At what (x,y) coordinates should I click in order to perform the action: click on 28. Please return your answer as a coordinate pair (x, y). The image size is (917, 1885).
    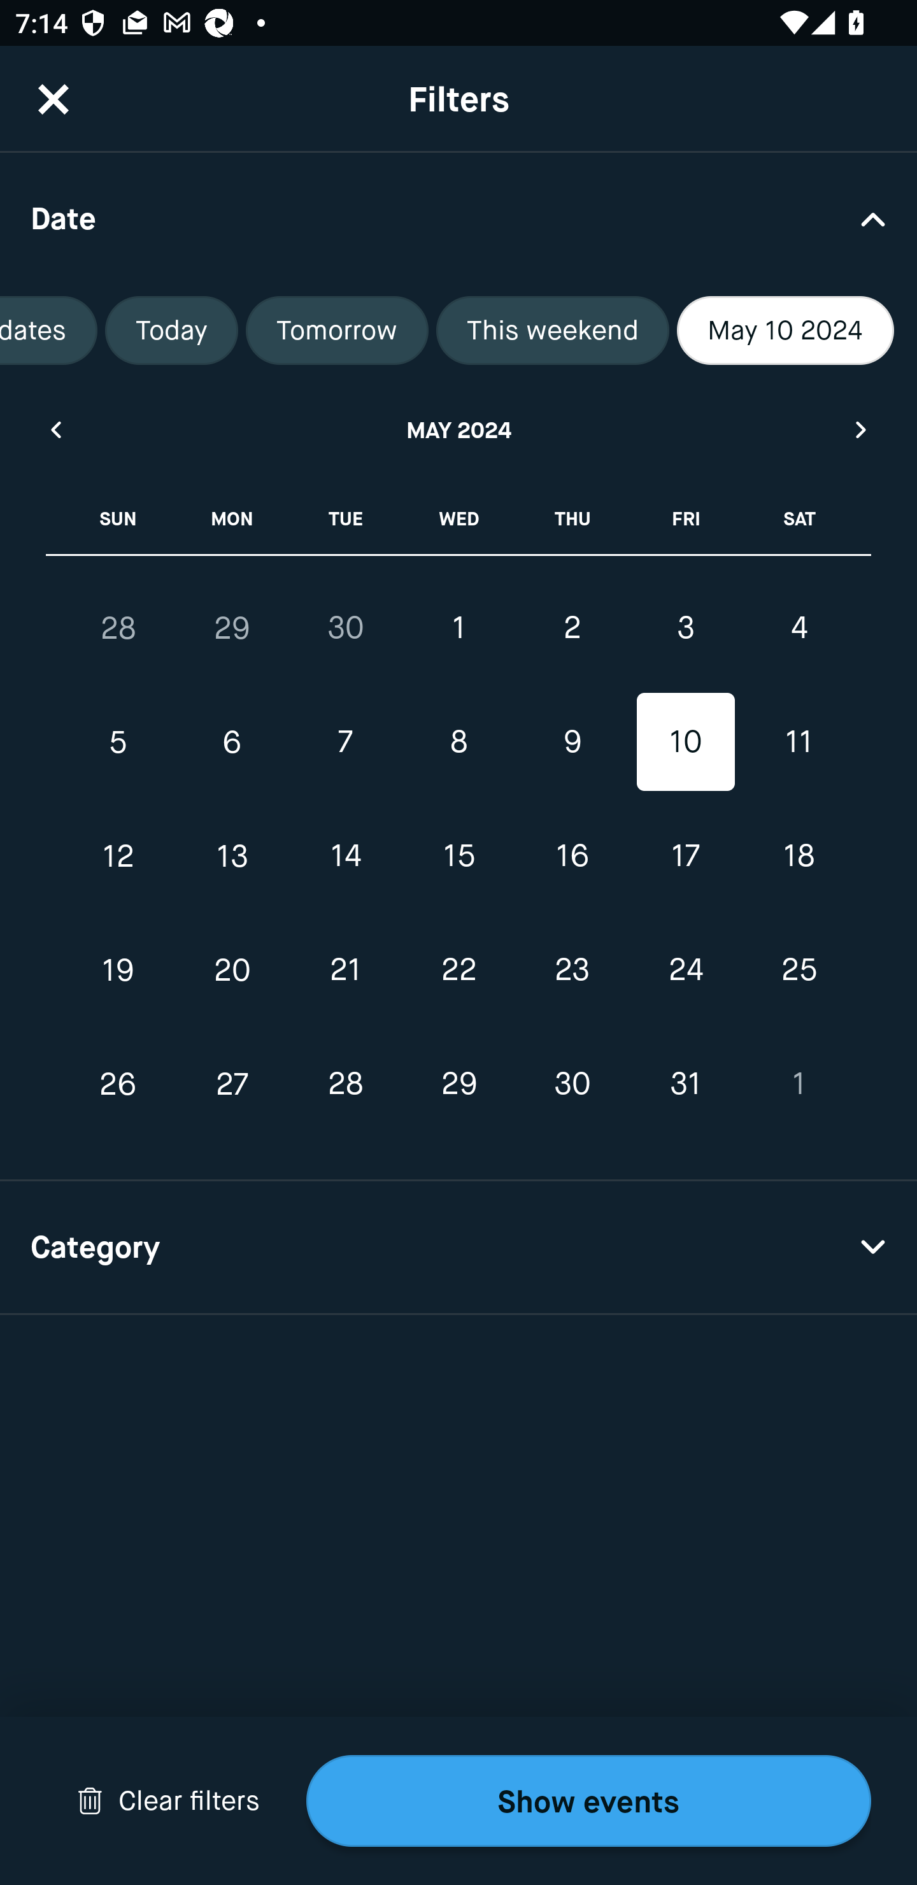
    Looking at the image, I should click on (118, 628).